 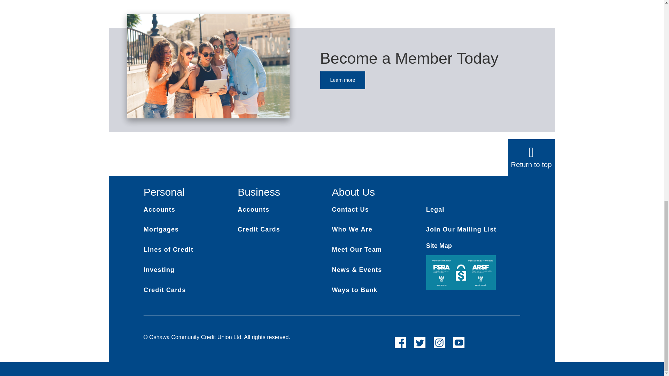 What do you see at coordinates (159, 269) in the screenshot?
I see `Investing` at bounding box center [159, 269].